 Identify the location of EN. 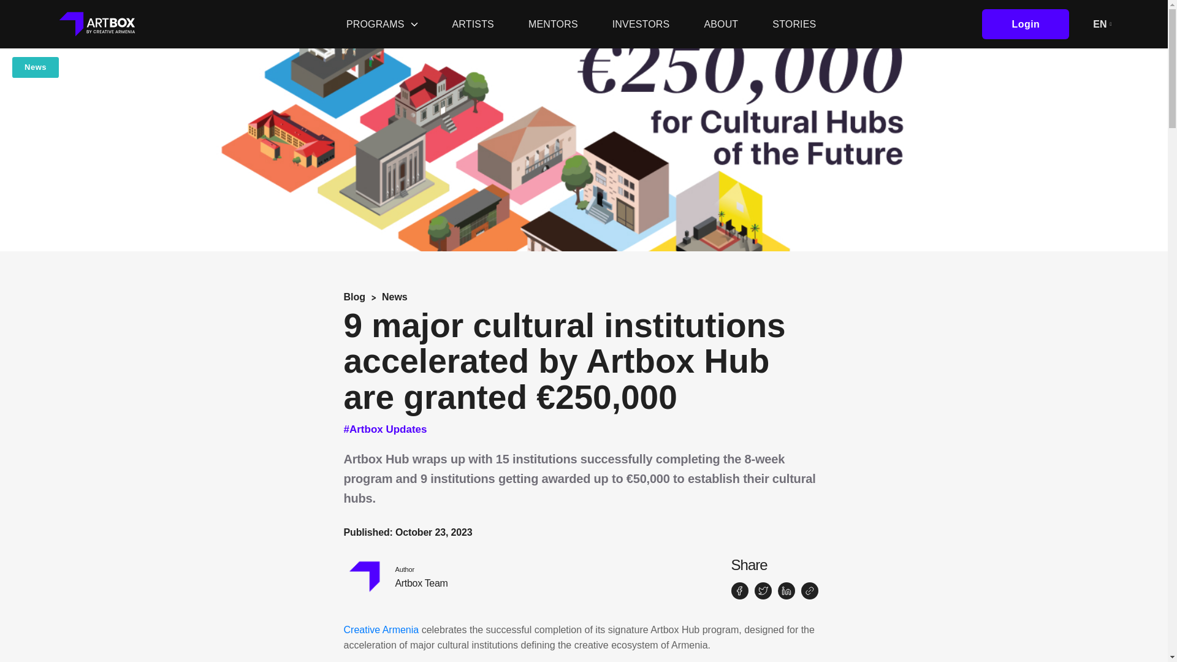
(1102, 25).